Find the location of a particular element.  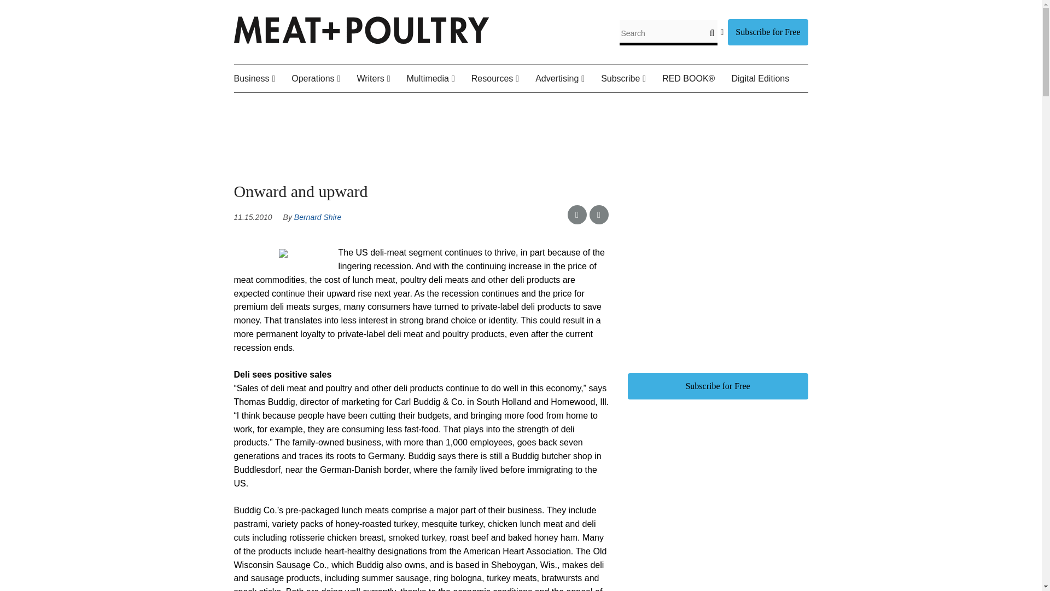

People is located at coordinates (302, 105).